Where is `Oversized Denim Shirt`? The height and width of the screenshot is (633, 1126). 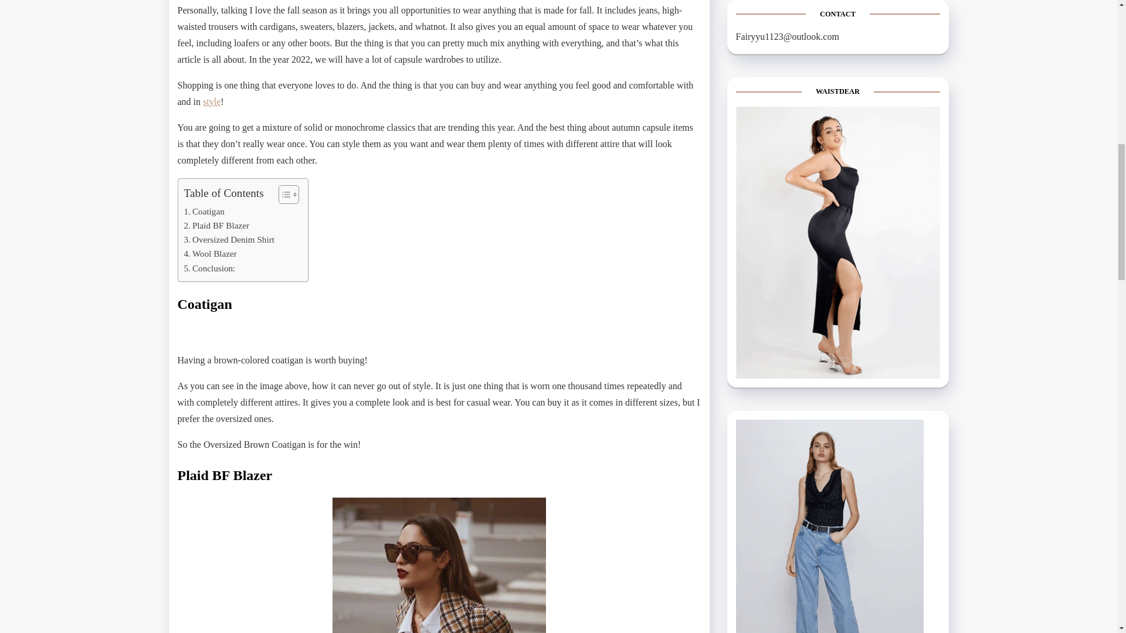
Oversized Denim Shirt is located at coordinates (229, 240).